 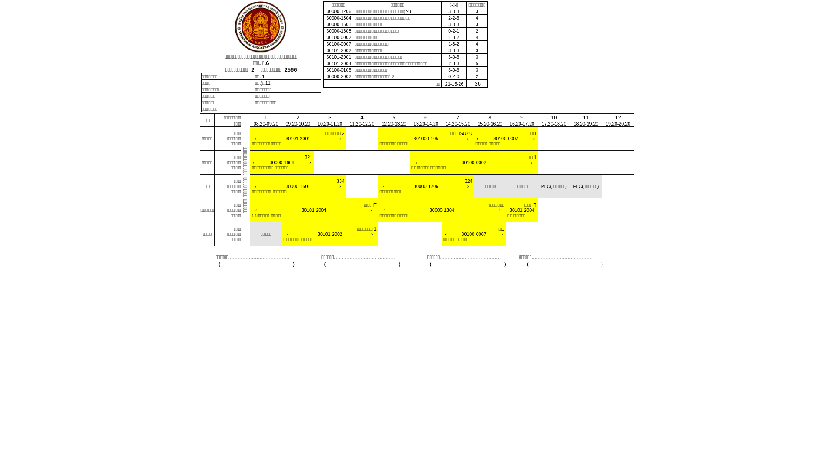 I want to click on 30101-2004, so click(x=339, y=63).